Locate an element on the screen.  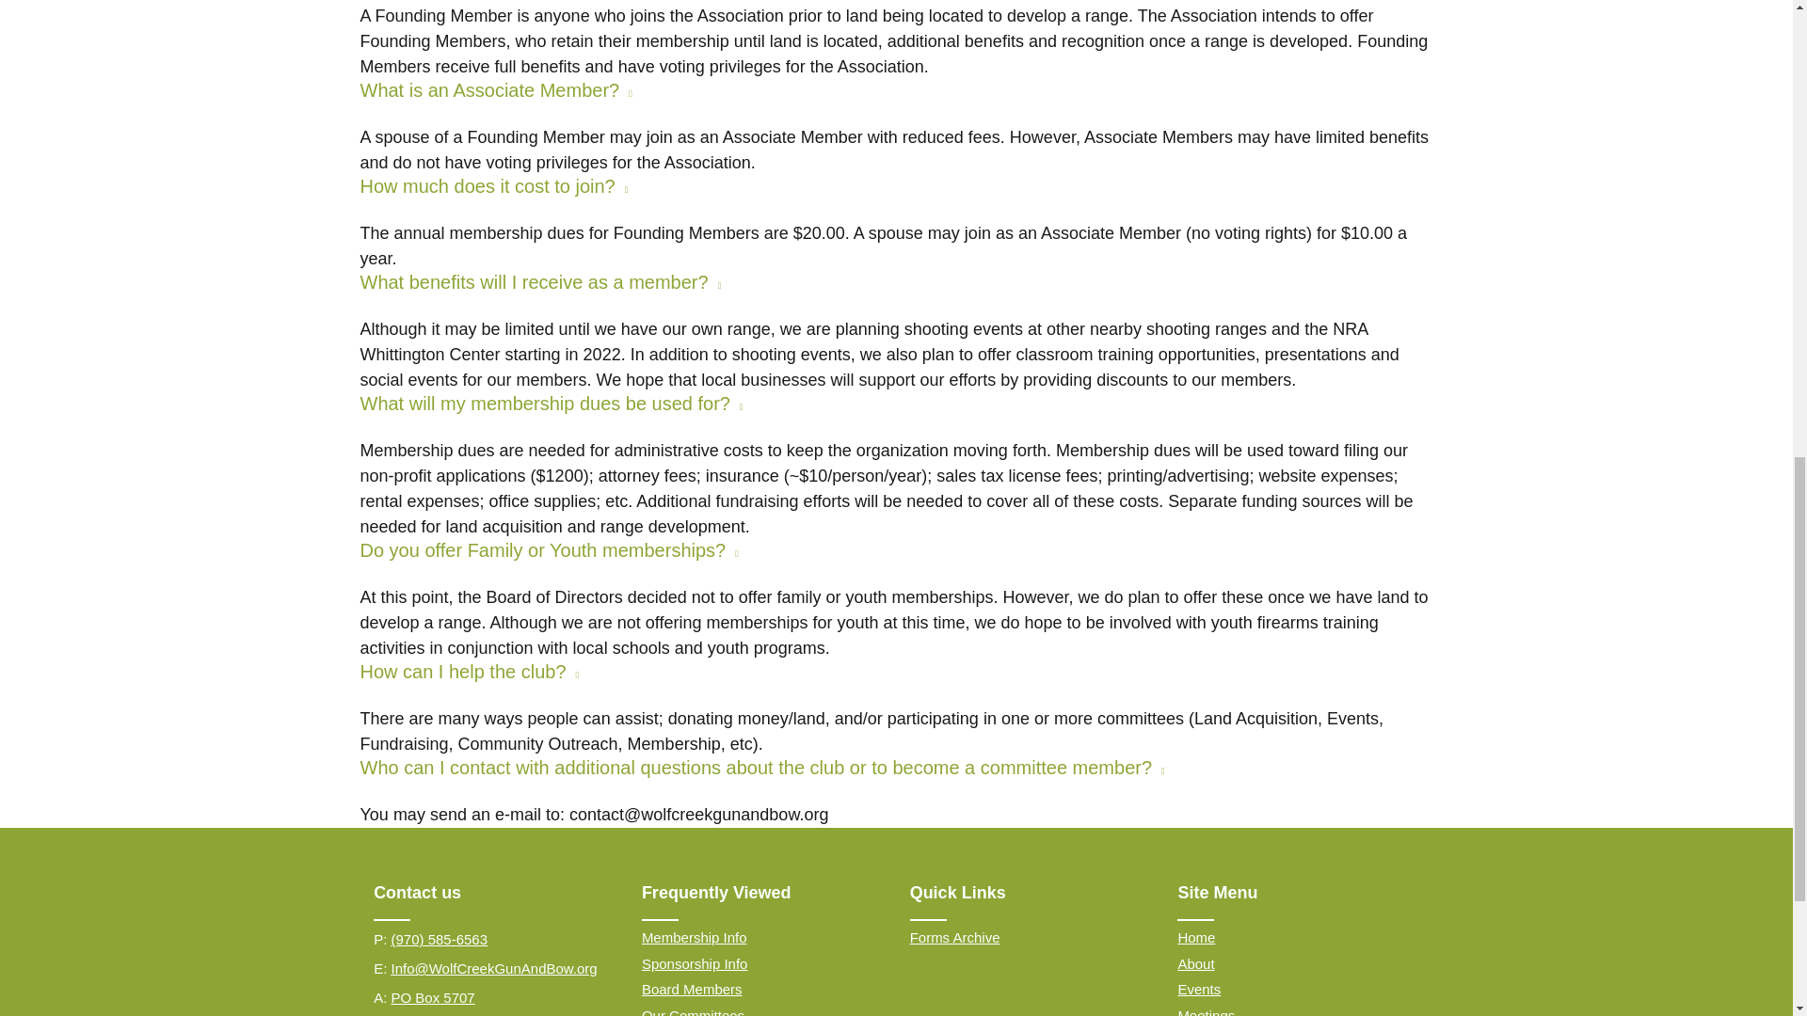
Board Members is located at coordinates (692, 989).